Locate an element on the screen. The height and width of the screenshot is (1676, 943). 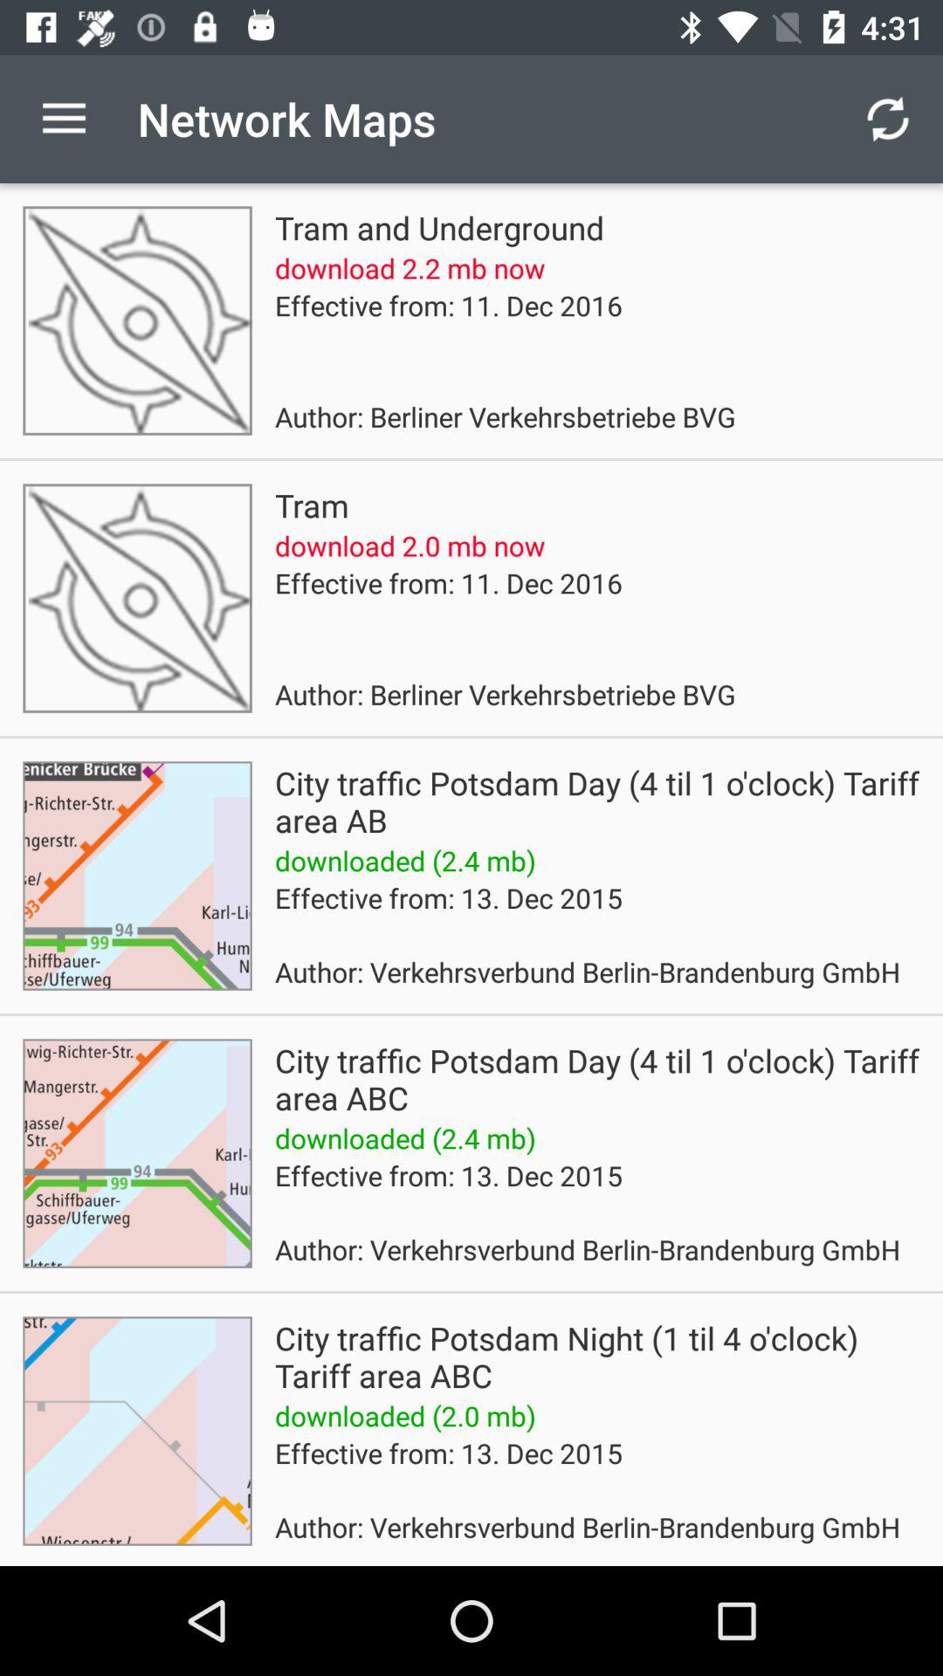
launch icon above the city traffic potsdam is located at coordinates (887, 119).